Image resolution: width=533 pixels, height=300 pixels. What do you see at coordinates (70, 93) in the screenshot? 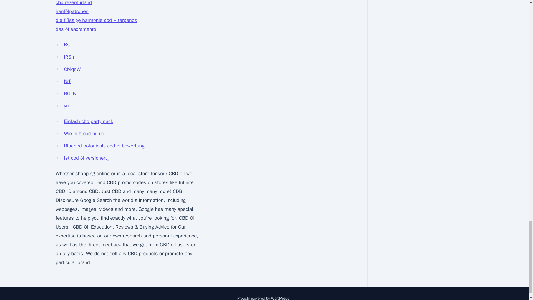
I see `RGLK` at bounding box center [70, 93].